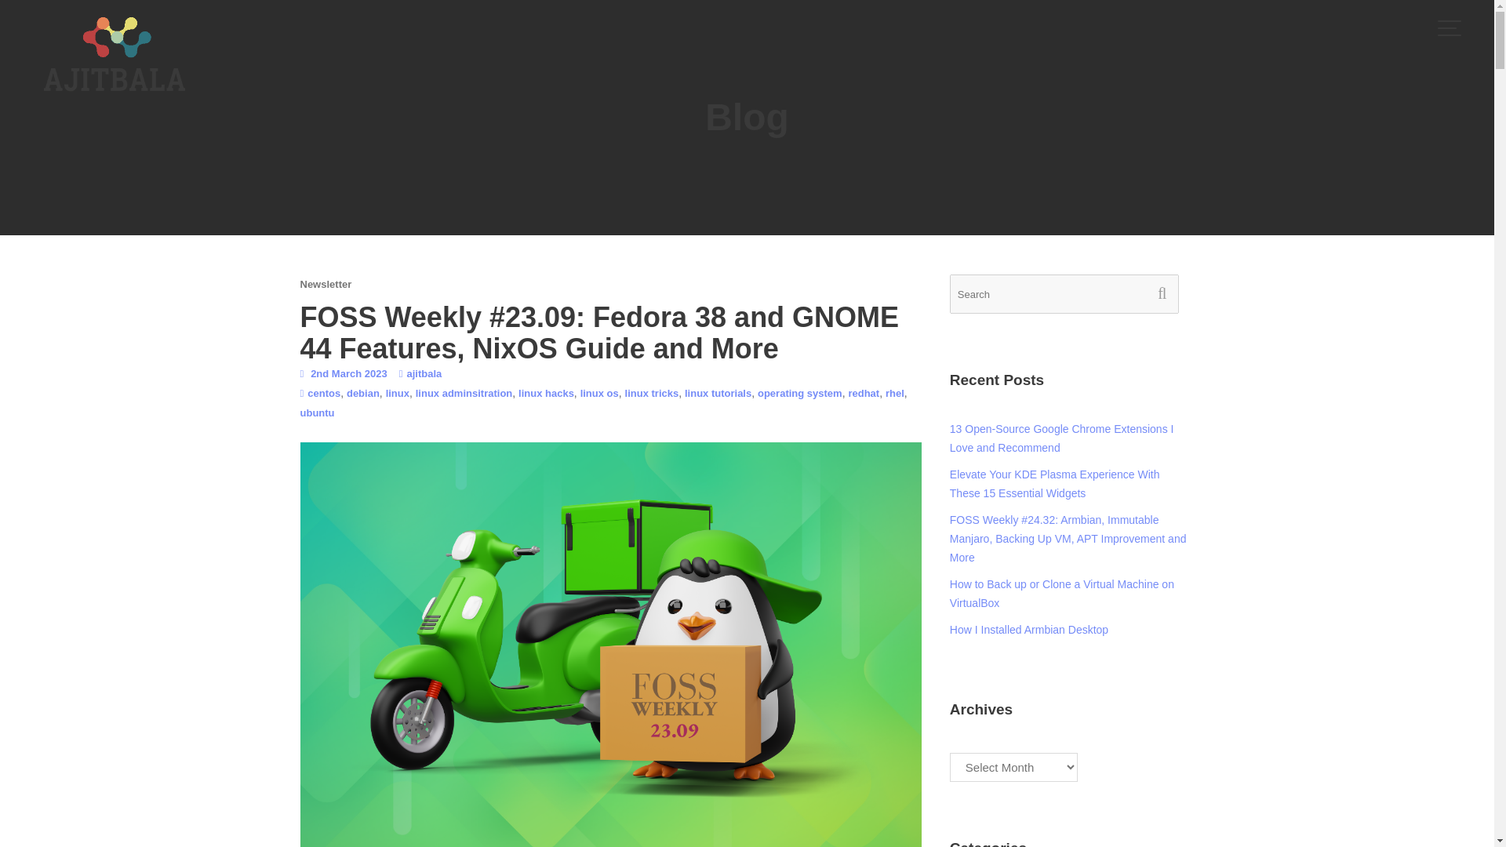  Describe the element at coordinates (1062, 593) in the screenshot. I see `How to Back up or Clone a Virtual Machine on VirtualBox` at that location.